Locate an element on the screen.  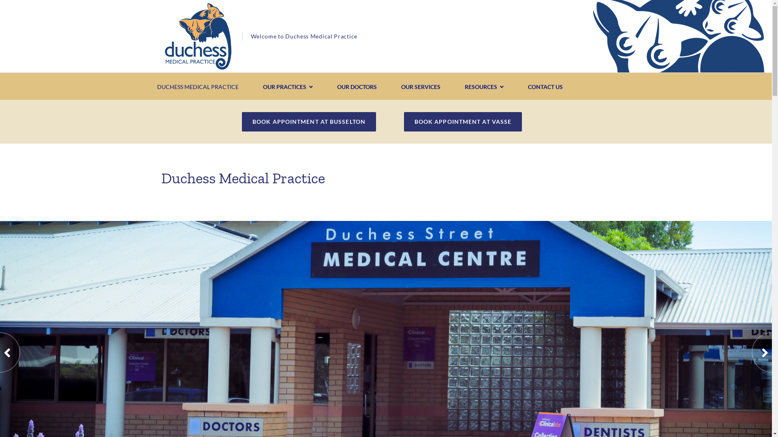
DUCHESS MEDICAL PRACTICE is located at coordinates (198, 87).